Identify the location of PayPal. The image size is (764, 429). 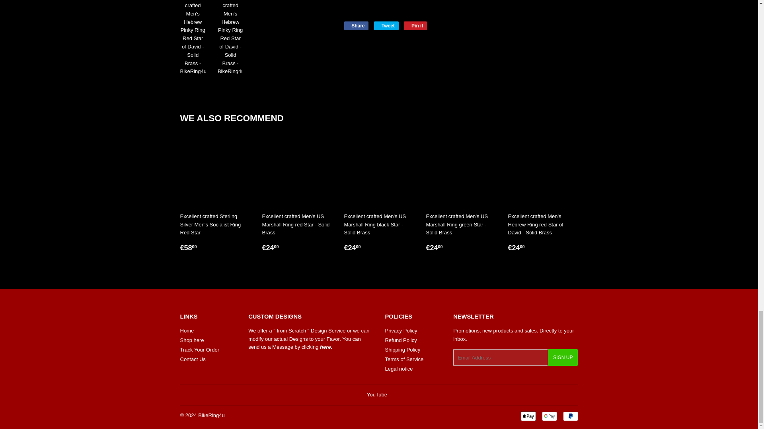
(570, 416).